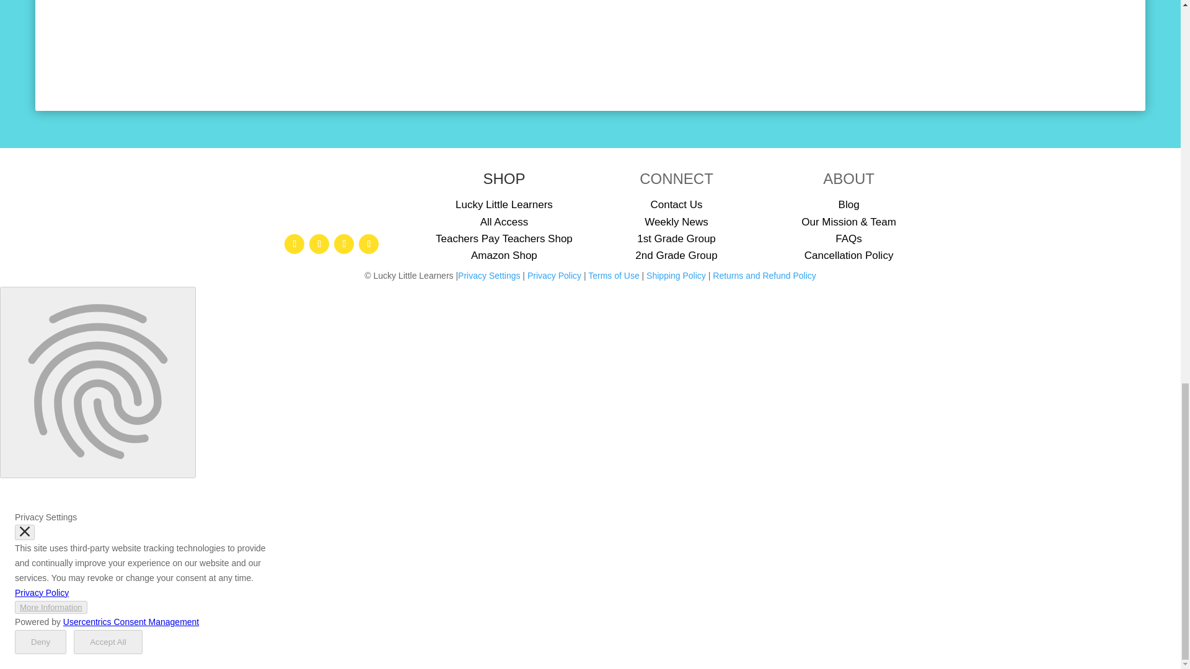 This screenshot has width=1190, height=669. Describe the element at coordinates (332, 197) in the screenshot. I see `all access membership library logo` at that location.